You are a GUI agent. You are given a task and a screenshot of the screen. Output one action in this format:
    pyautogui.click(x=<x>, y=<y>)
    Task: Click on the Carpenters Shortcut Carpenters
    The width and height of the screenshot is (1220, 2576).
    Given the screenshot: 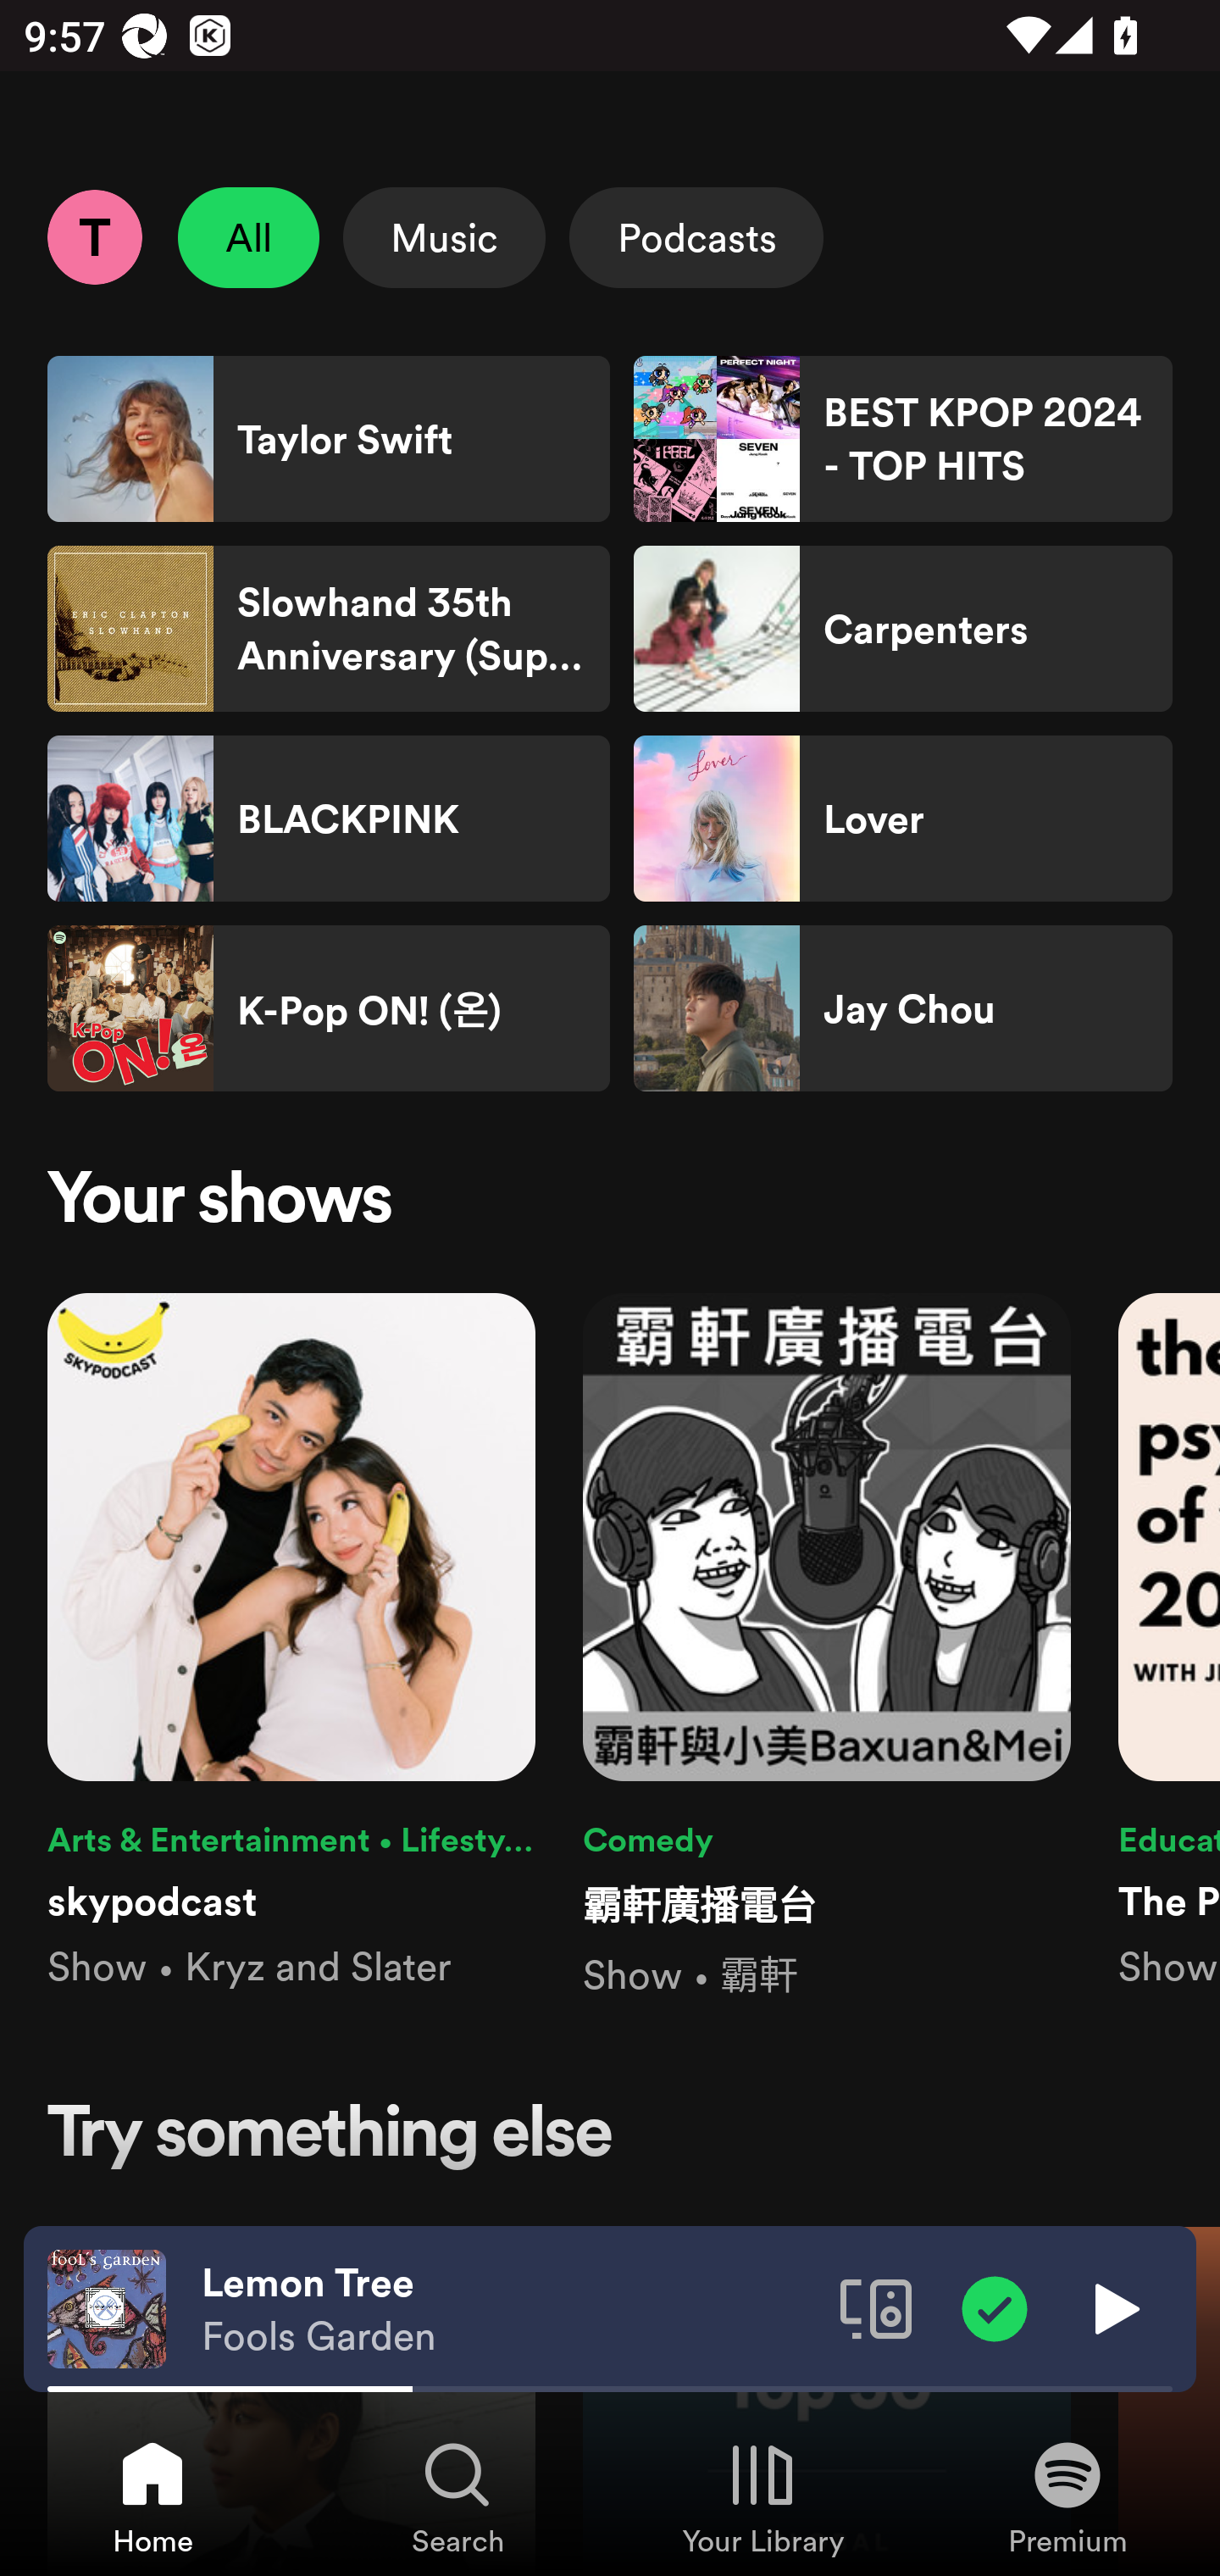 What is the action you would take?
    pyautogui.click(x=902, y=629)
    